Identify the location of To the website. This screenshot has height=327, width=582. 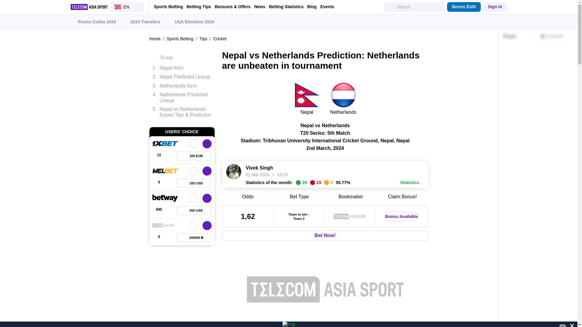
(207, 171).